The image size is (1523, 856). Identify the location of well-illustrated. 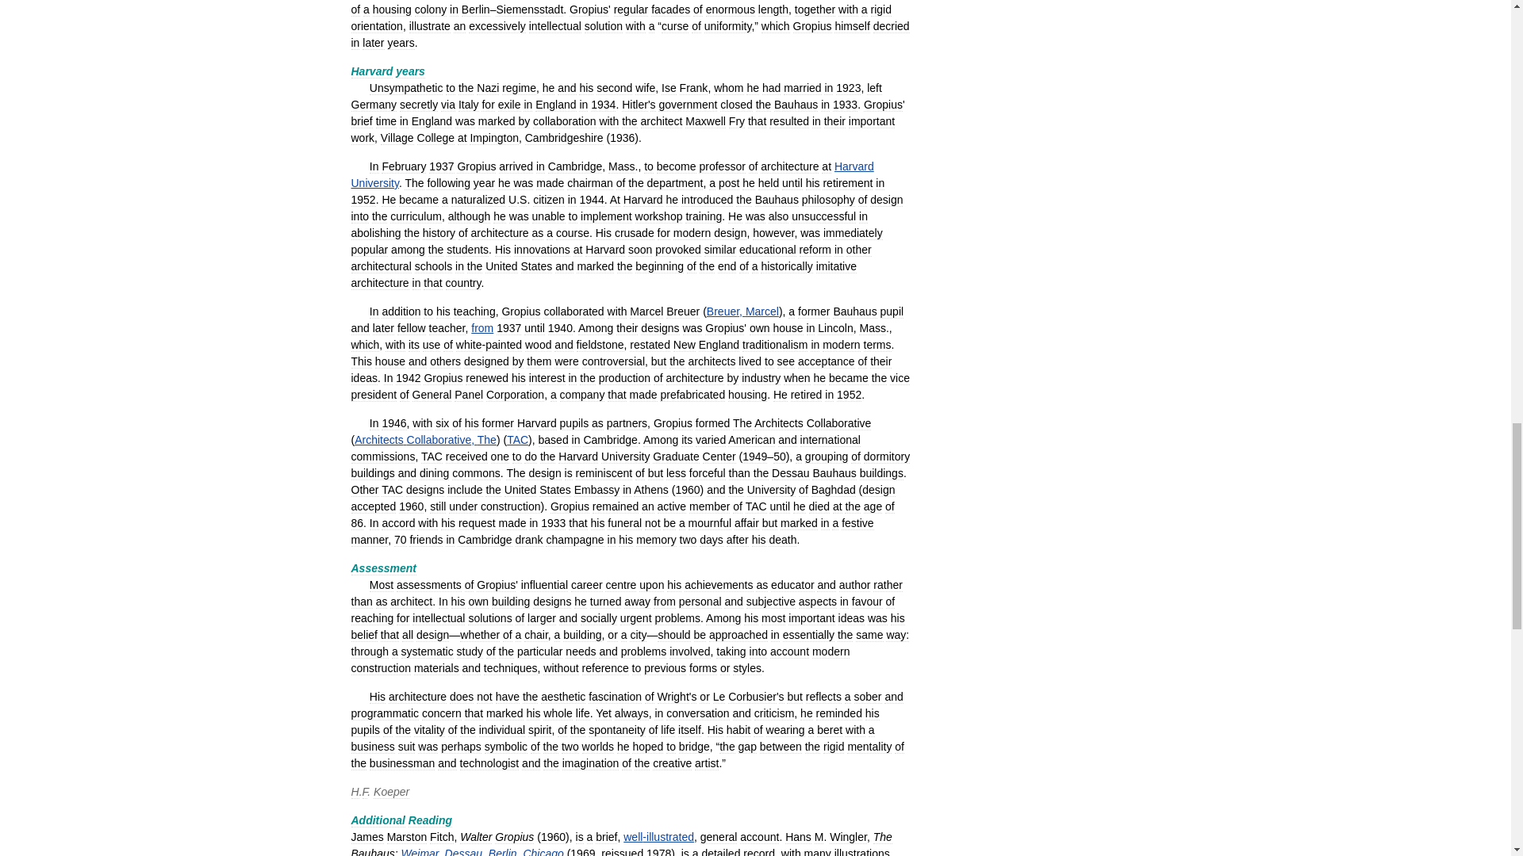
(658, 836).